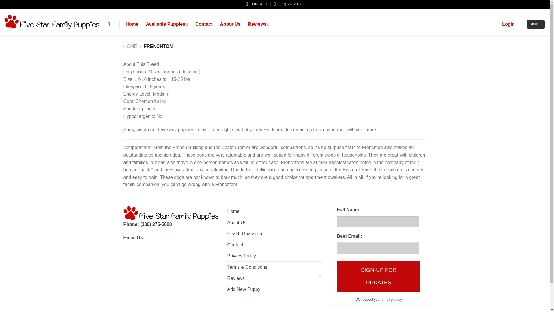  I want to click on Available Puppies, so click(167, 24).